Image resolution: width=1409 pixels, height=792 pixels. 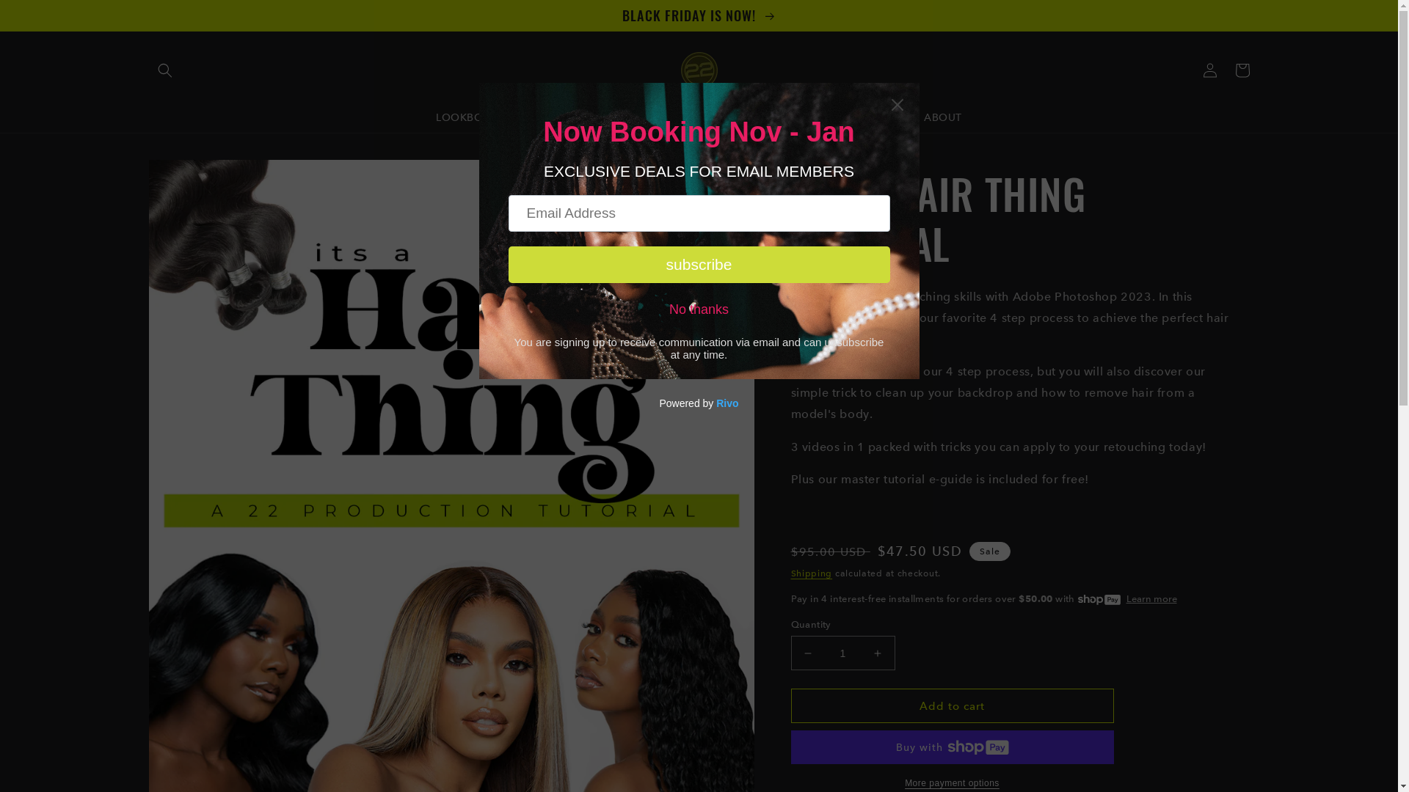 What do you see at coordinates (943, 117) in the screenshot?
I see `ABOUT` at bounding box center [943, 117].